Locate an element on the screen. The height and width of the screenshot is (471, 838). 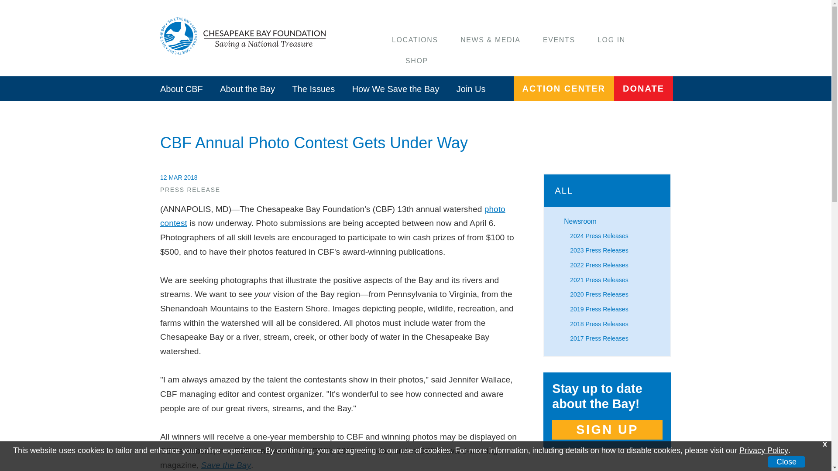
LOG IN is located at coordinates (611, 40).